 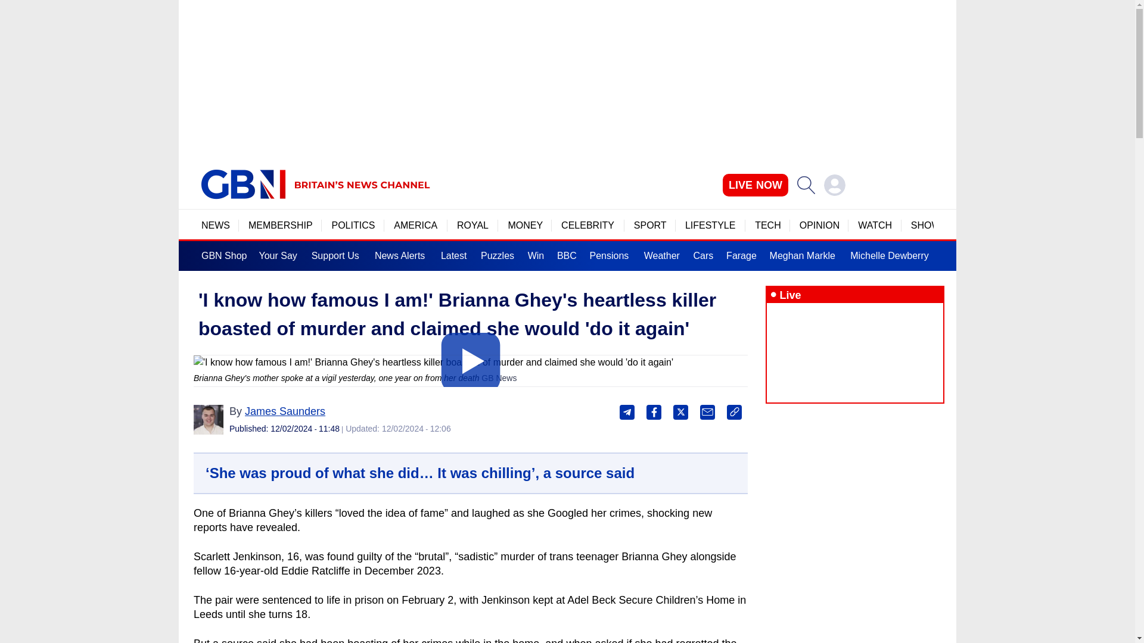 I want to click on Copy this link to clipboard, so click(x=734, y=412).